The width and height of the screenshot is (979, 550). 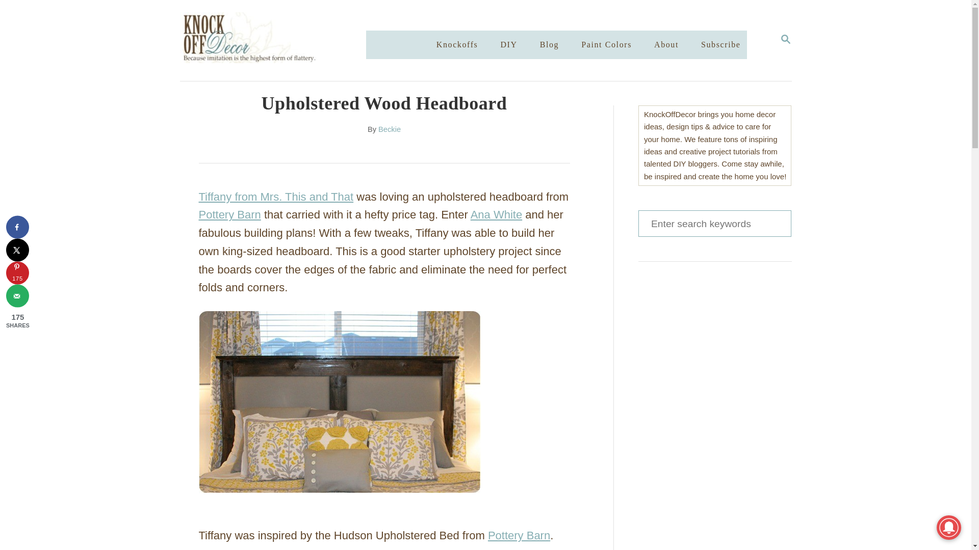 I want to click on MAGNIFYING GLASS, so click(x=785, y=39).